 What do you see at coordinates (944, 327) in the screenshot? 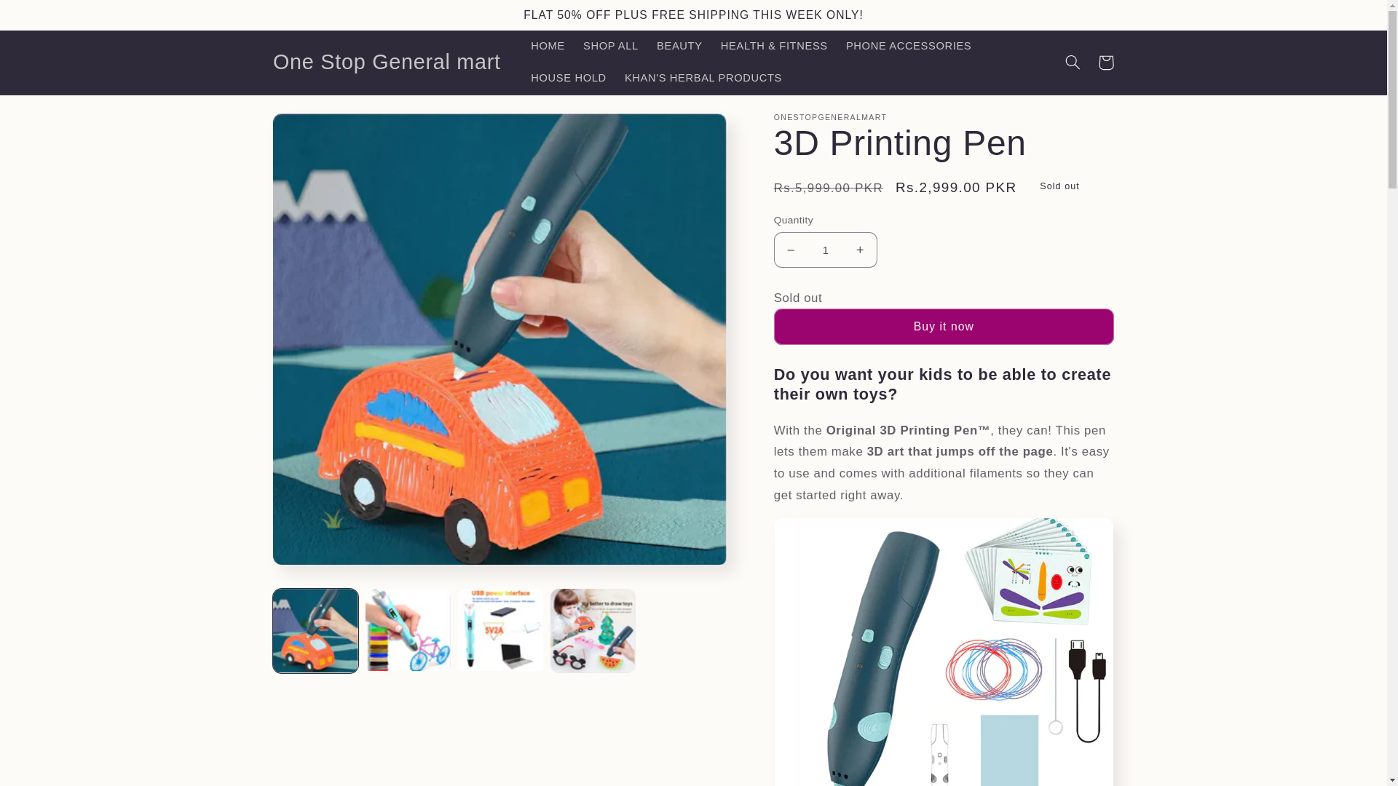
I see `Buy it now` at bounding box center [944, 327].